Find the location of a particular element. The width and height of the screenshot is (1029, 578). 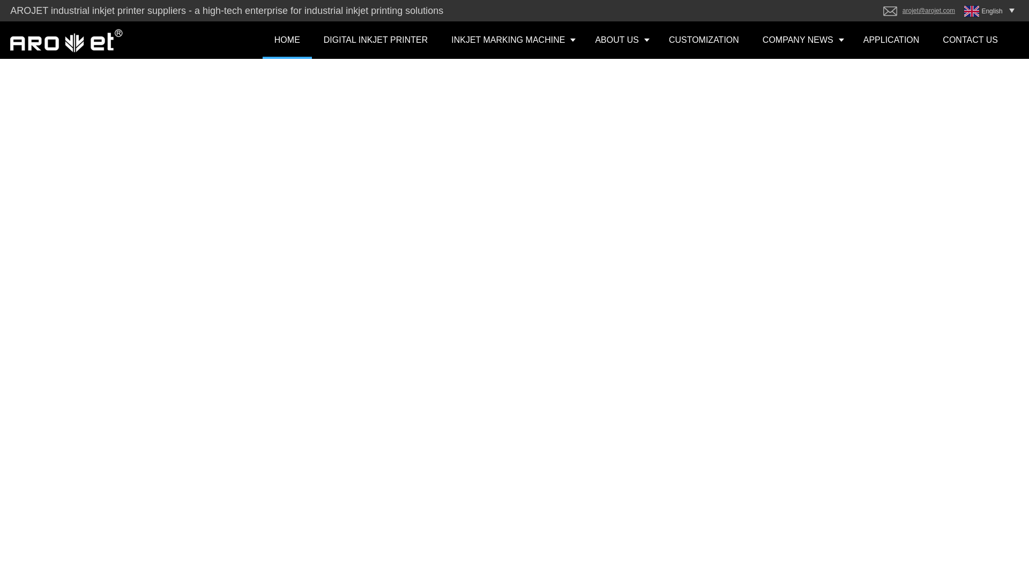

COMPANY NEWS is located at coordinates (801, 40).